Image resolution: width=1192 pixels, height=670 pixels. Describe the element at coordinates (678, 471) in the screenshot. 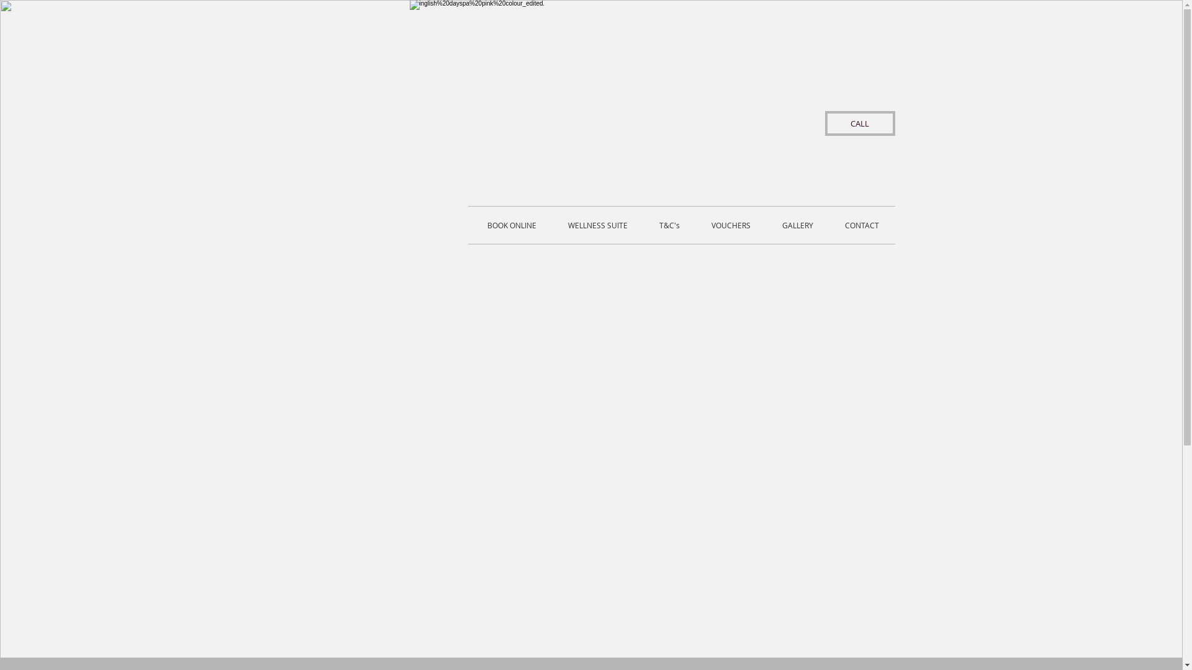

I see `Blog Likes` at that location.